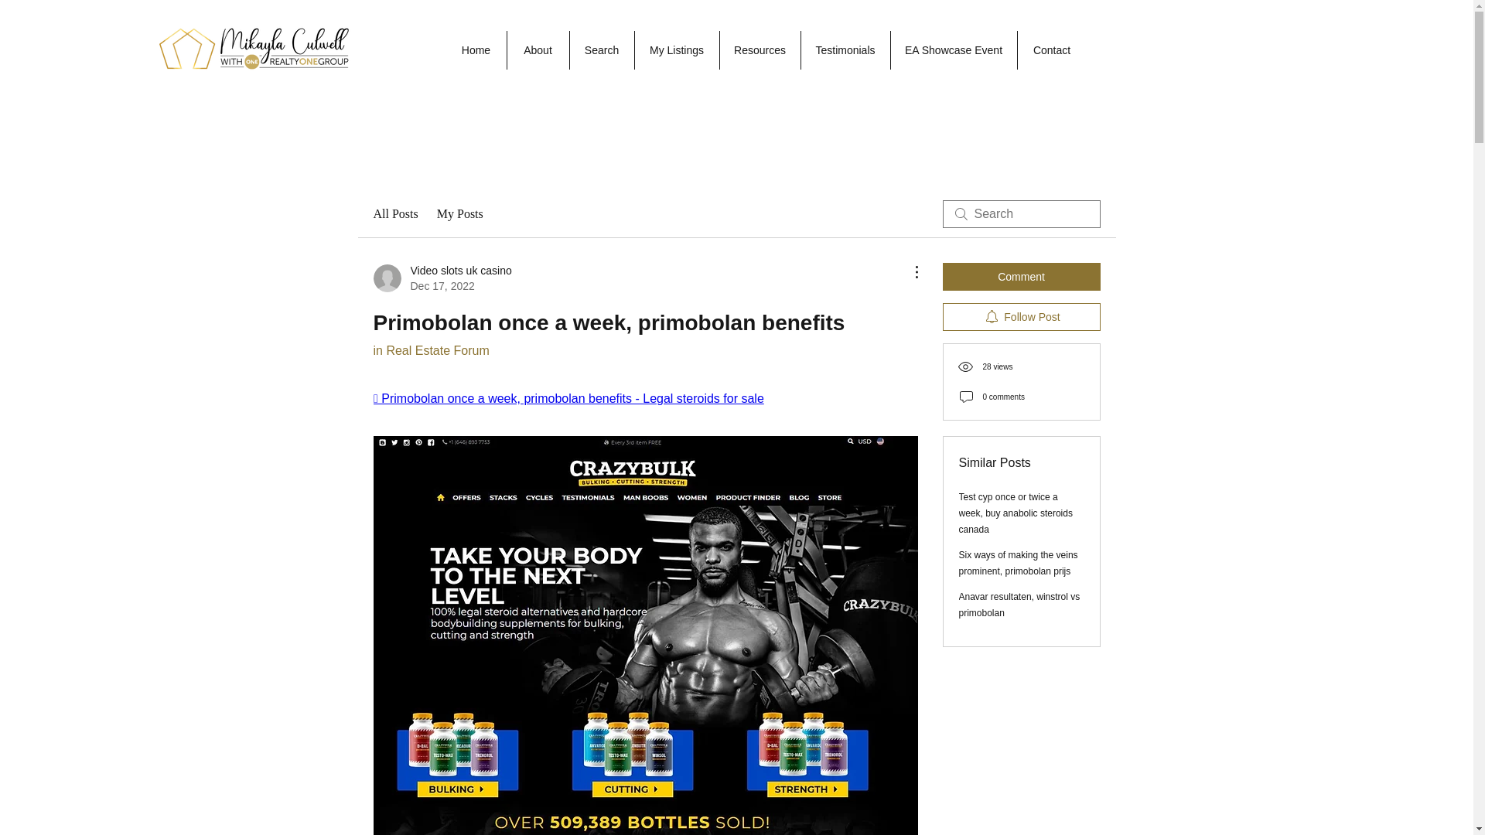  I want to click on Comment, so click(1021, 277).